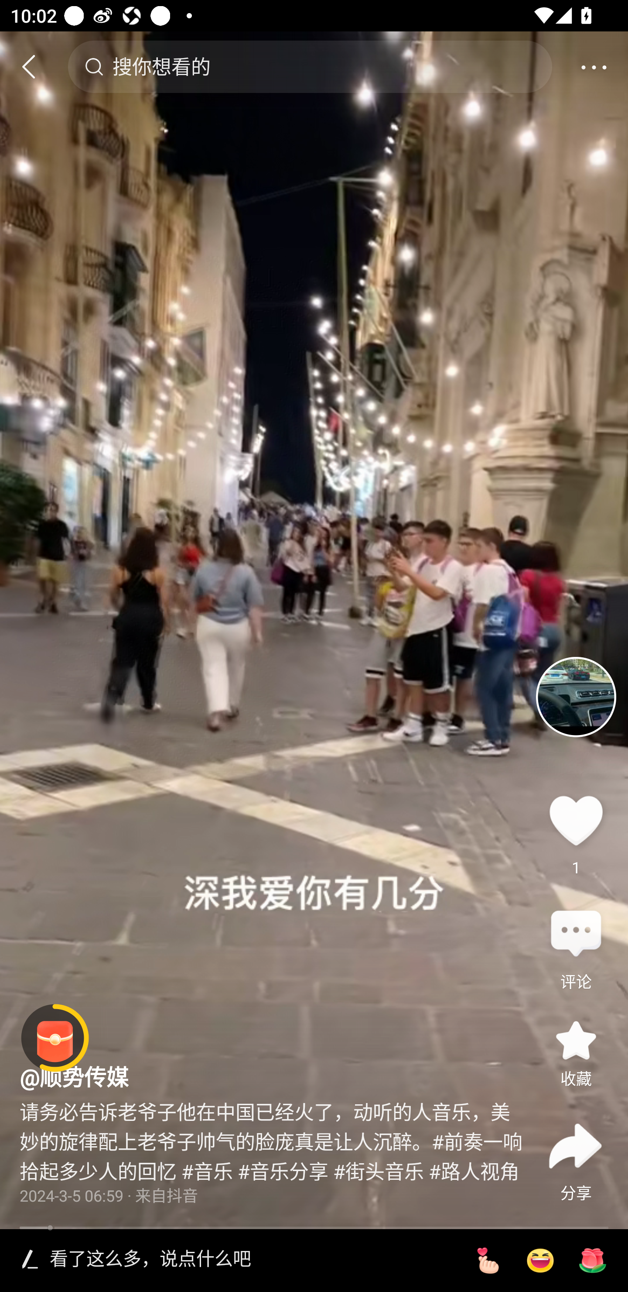 Image resolution: width=628 pixels, height=1292 pixels. Describe the element at coordinates (594, 66) in the screenshot. I see `更多操作` at that location.